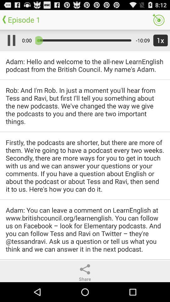 The height and width of the screenshot is (302, 170). Describe the element at coordinates (85, 269) in the screenshot. I see `share the article` at that location.